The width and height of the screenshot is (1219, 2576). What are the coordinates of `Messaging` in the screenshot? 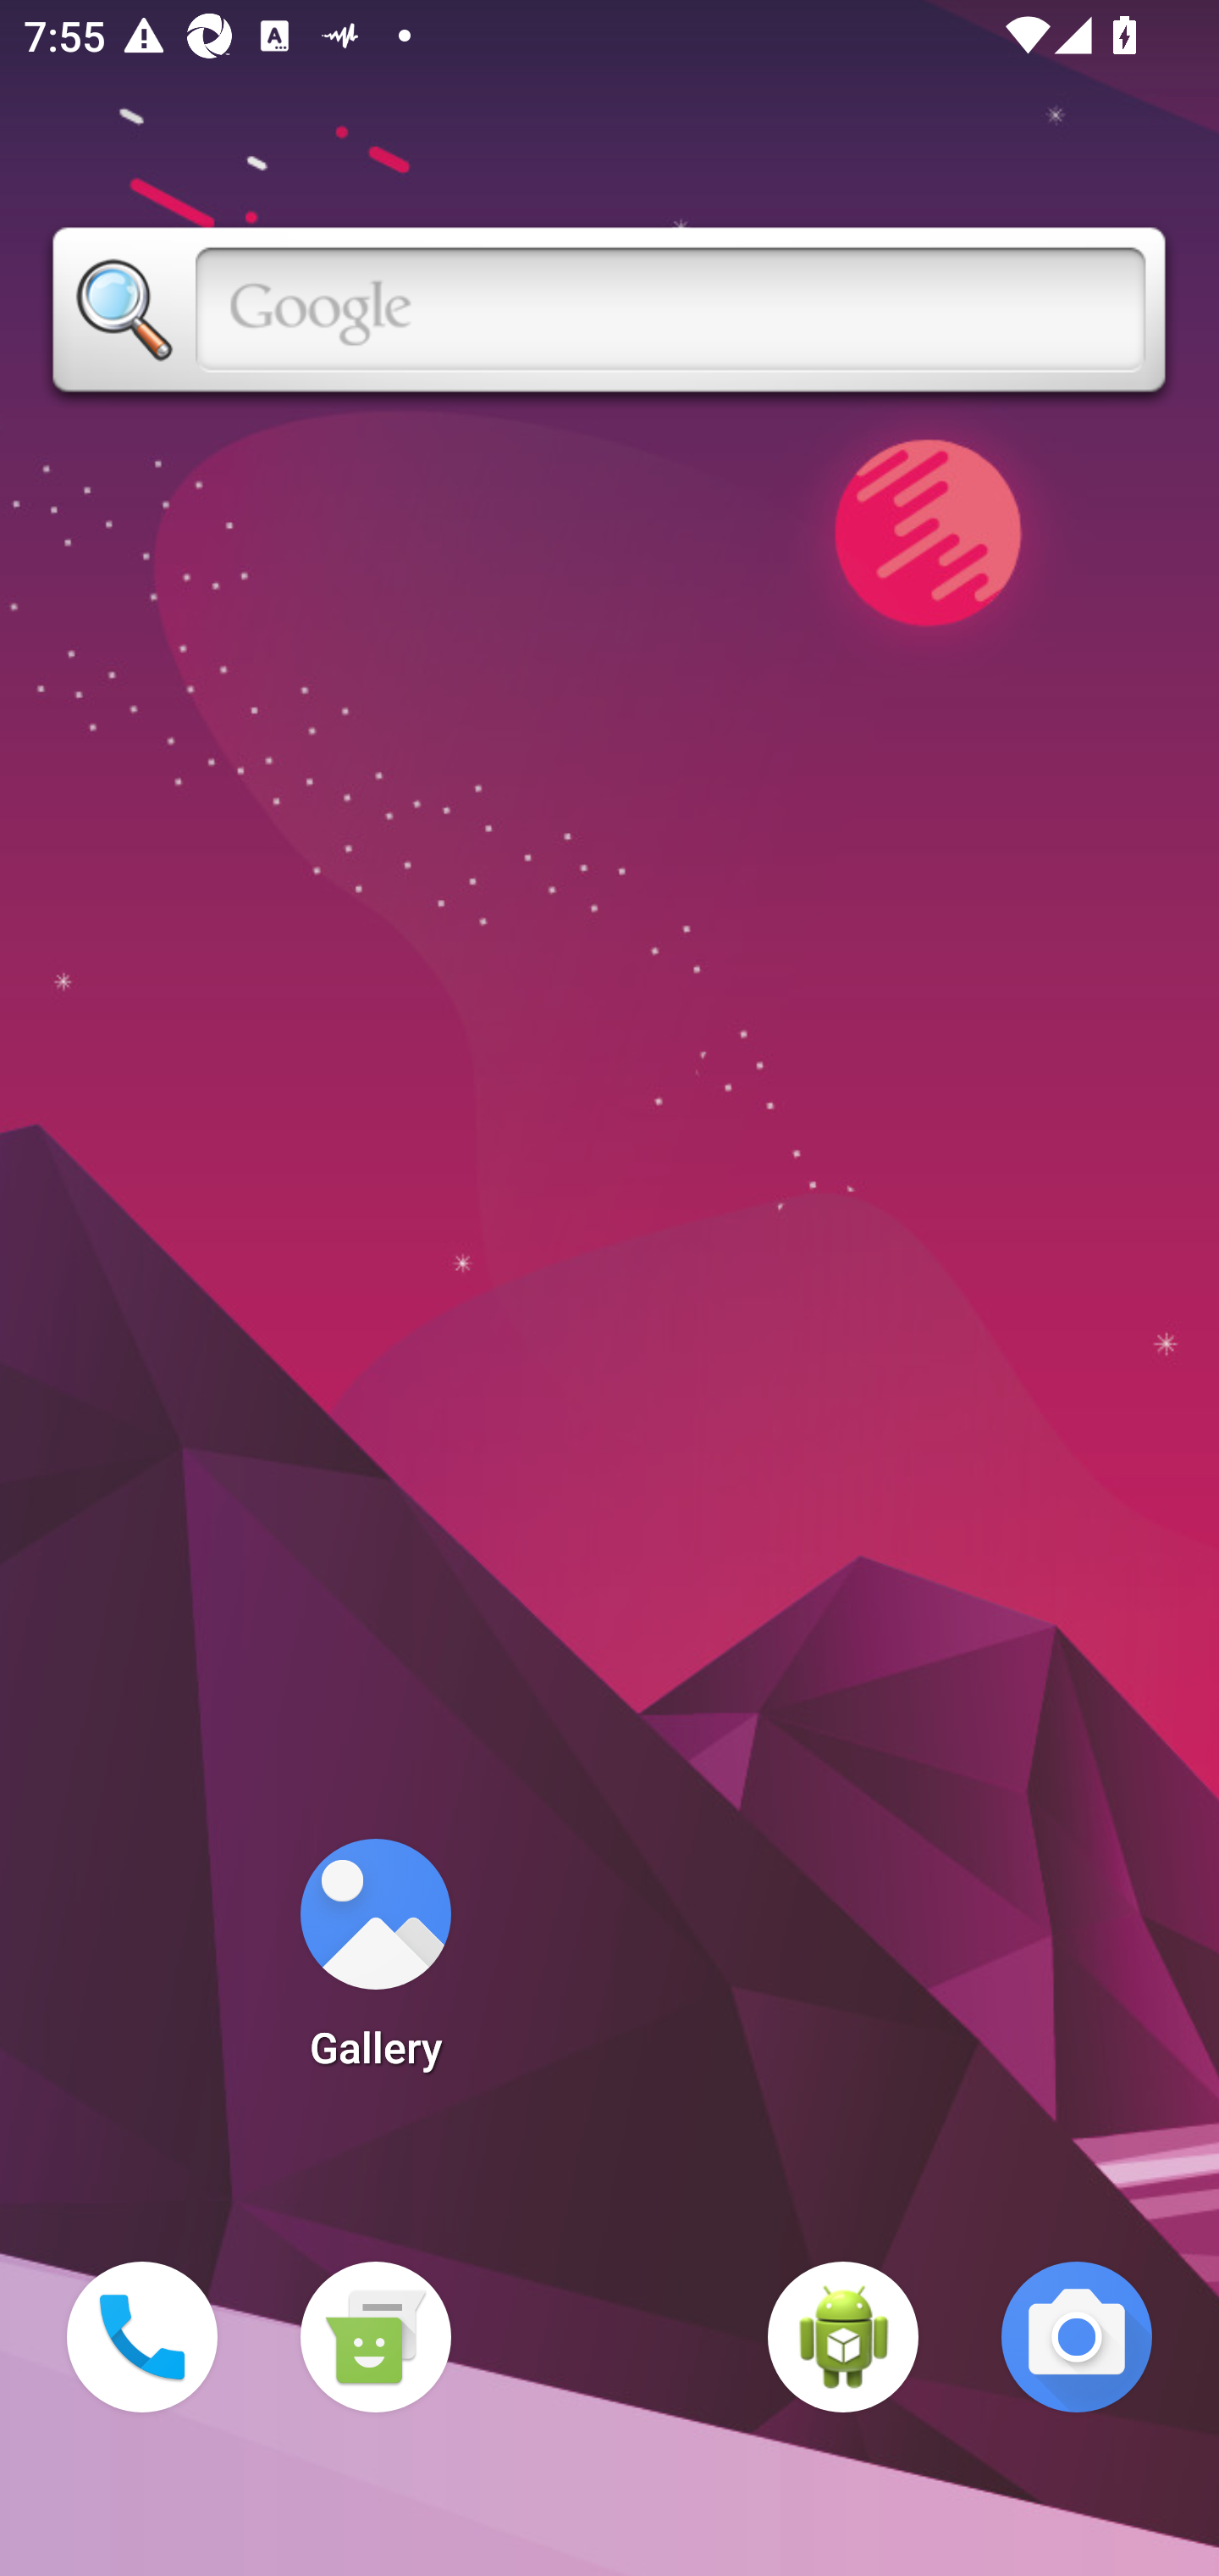 It's located at (375, 2337).